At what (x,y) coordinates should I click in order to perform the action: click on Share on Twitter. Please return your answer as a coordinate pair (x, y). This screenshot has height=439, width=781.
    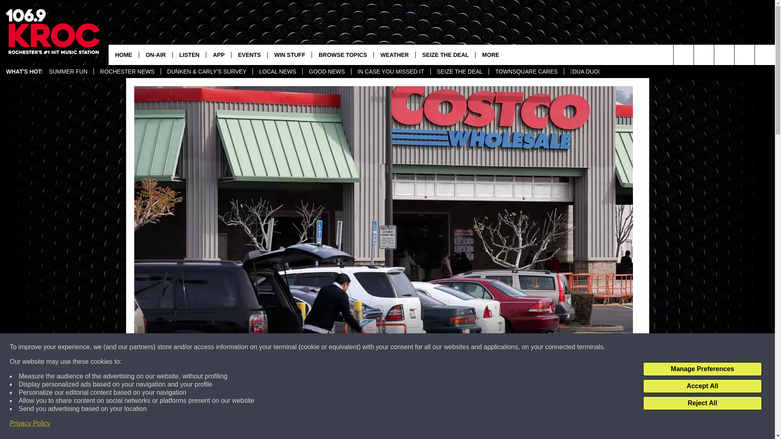
    Looking at the image, I should click on (489, 424).